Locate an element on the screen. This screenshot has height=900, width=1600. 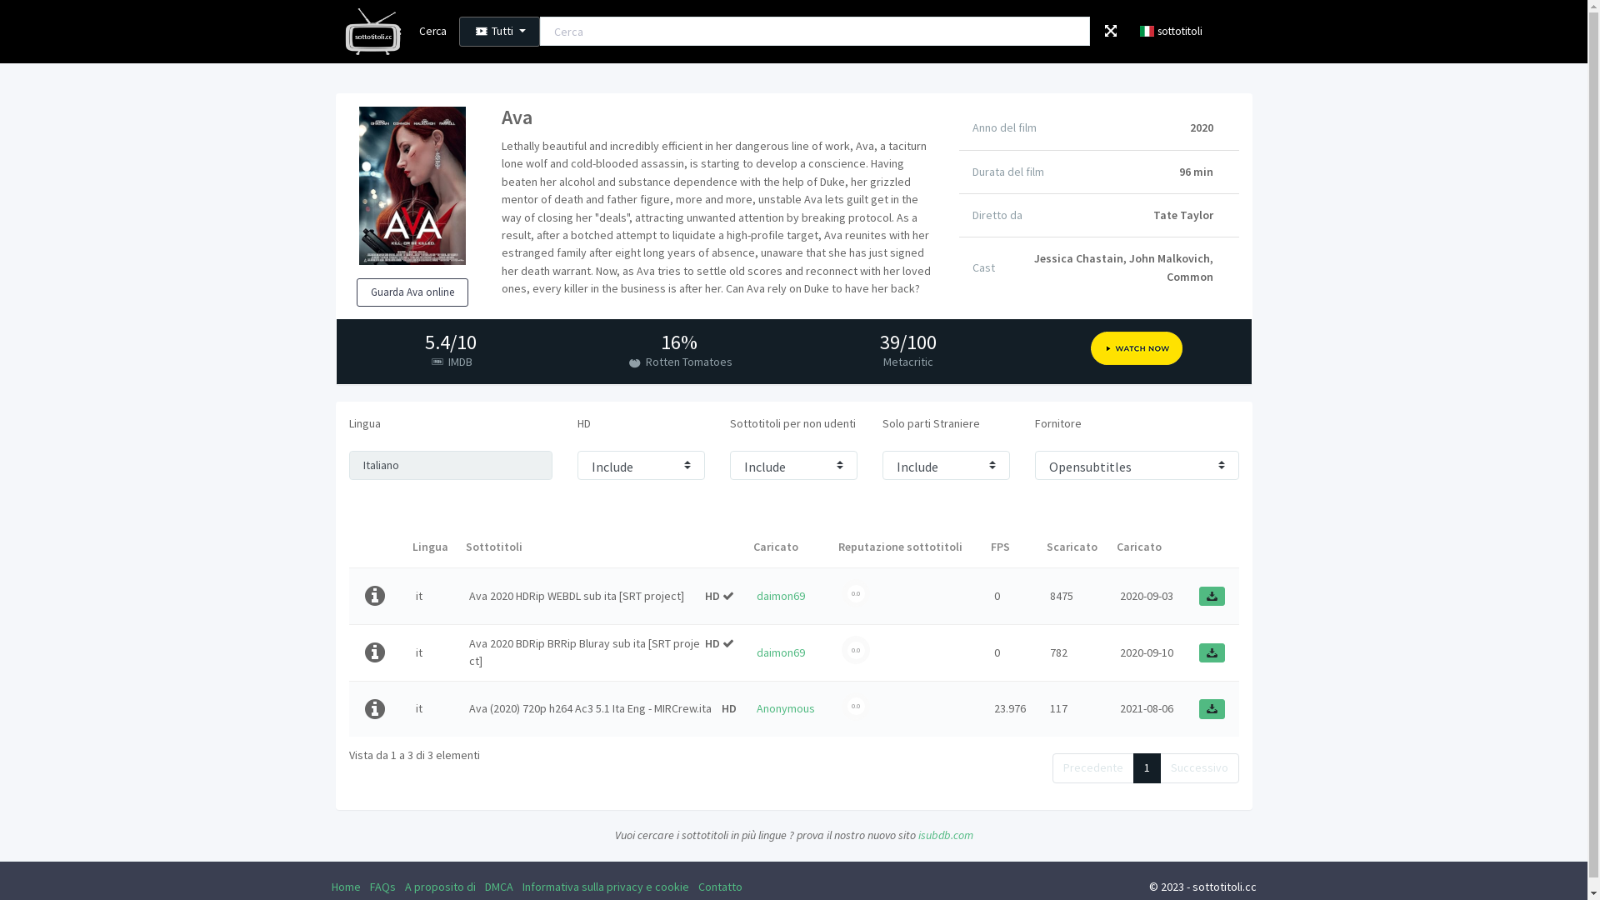
Sottotitoli da fonte fidata is located at coordinates (728, 643).